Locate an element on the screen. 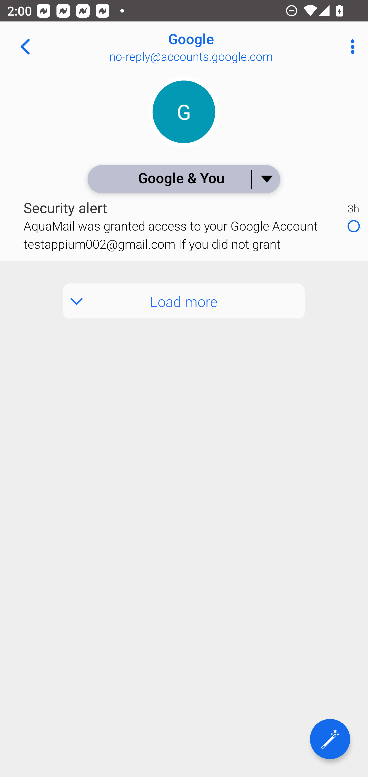 The height and width of the screenshot is (777, 368). Google no-reply@accounts.google.com is located at coordinates (216, 47).